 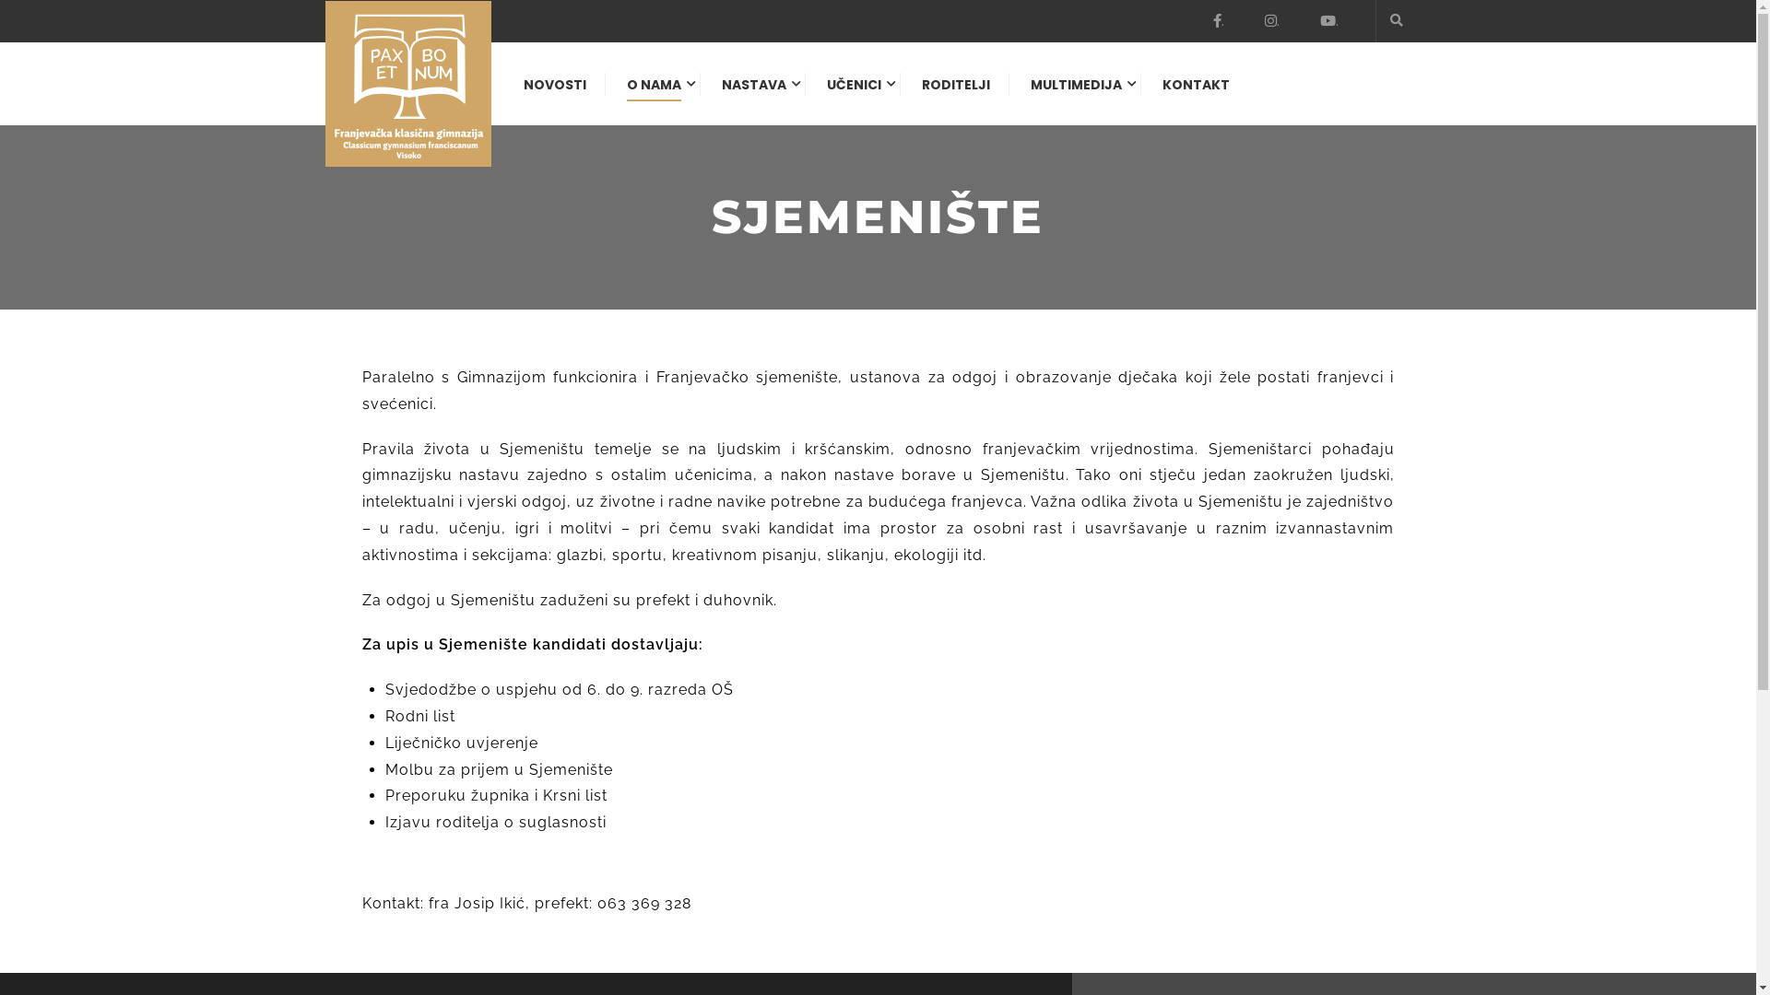 I want to click on O NAMA, so click(x=655, y=93).